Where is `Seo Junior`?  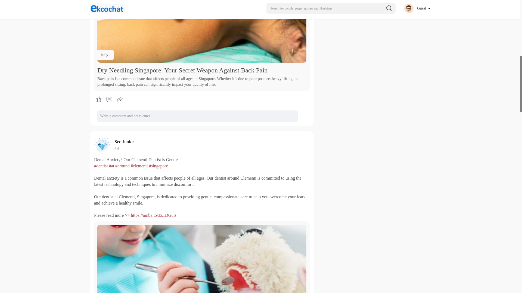
Seo Junior is located at coordinates (125, 142).